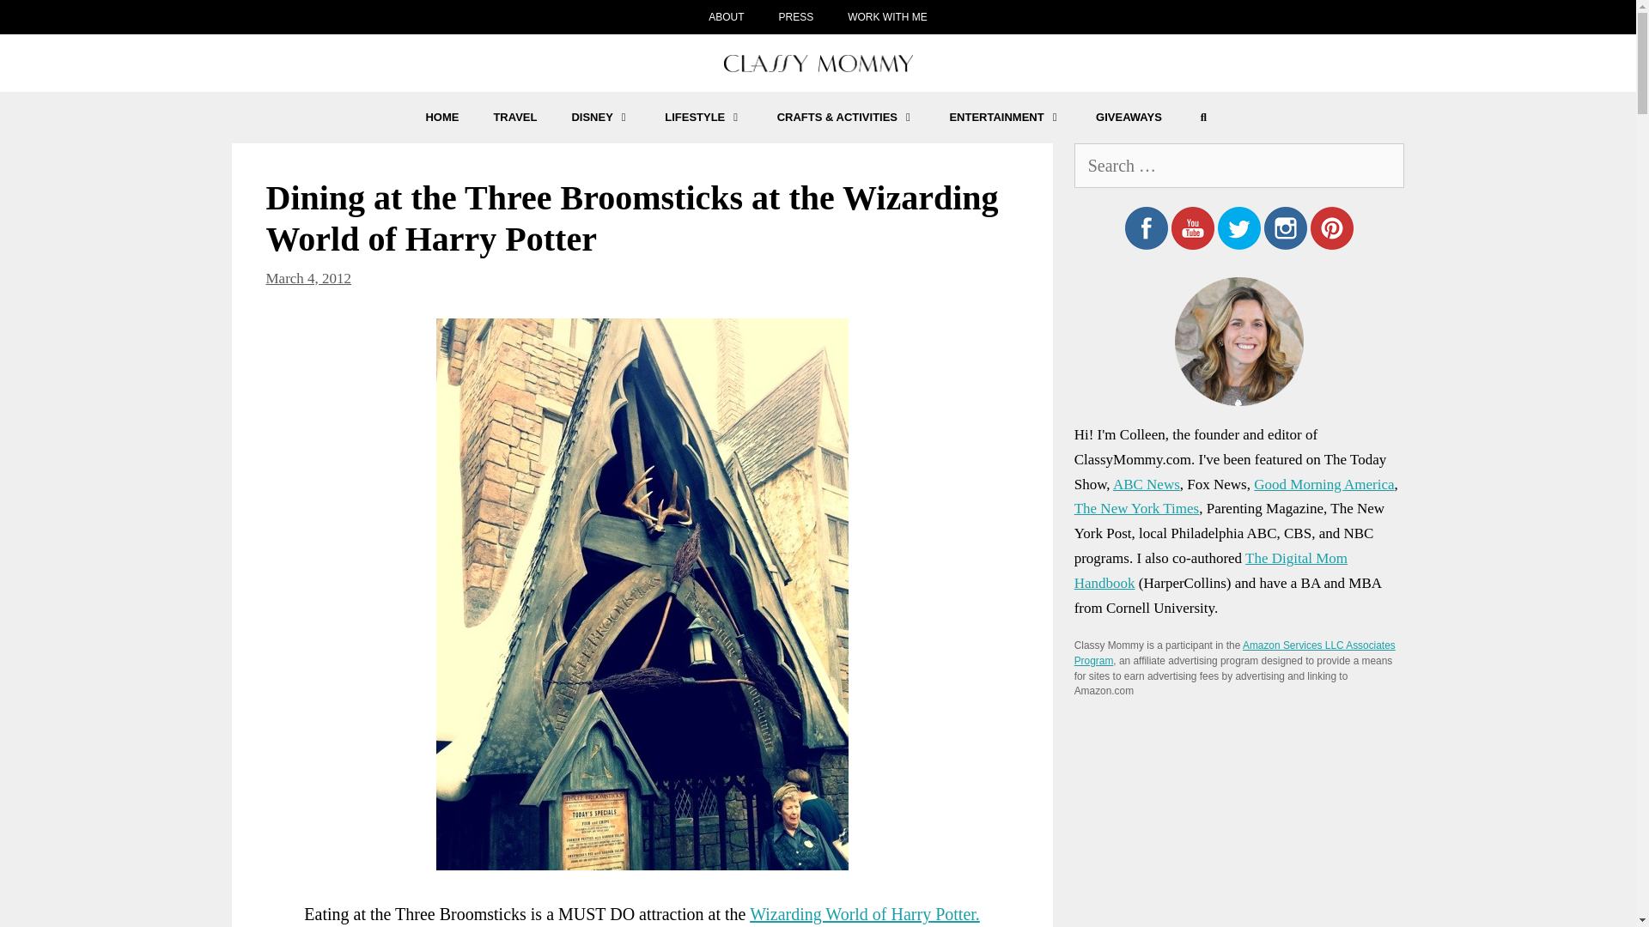 The width and height of the screenshot is (1649, 927). I want to click on PRESS, so click(795, 17).